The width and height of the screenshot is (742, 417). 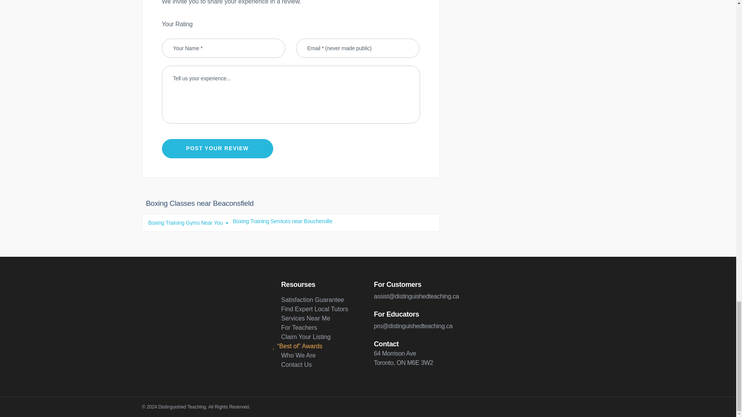 I want to click on Bad - 2 stars, so click(x=208, y=24).